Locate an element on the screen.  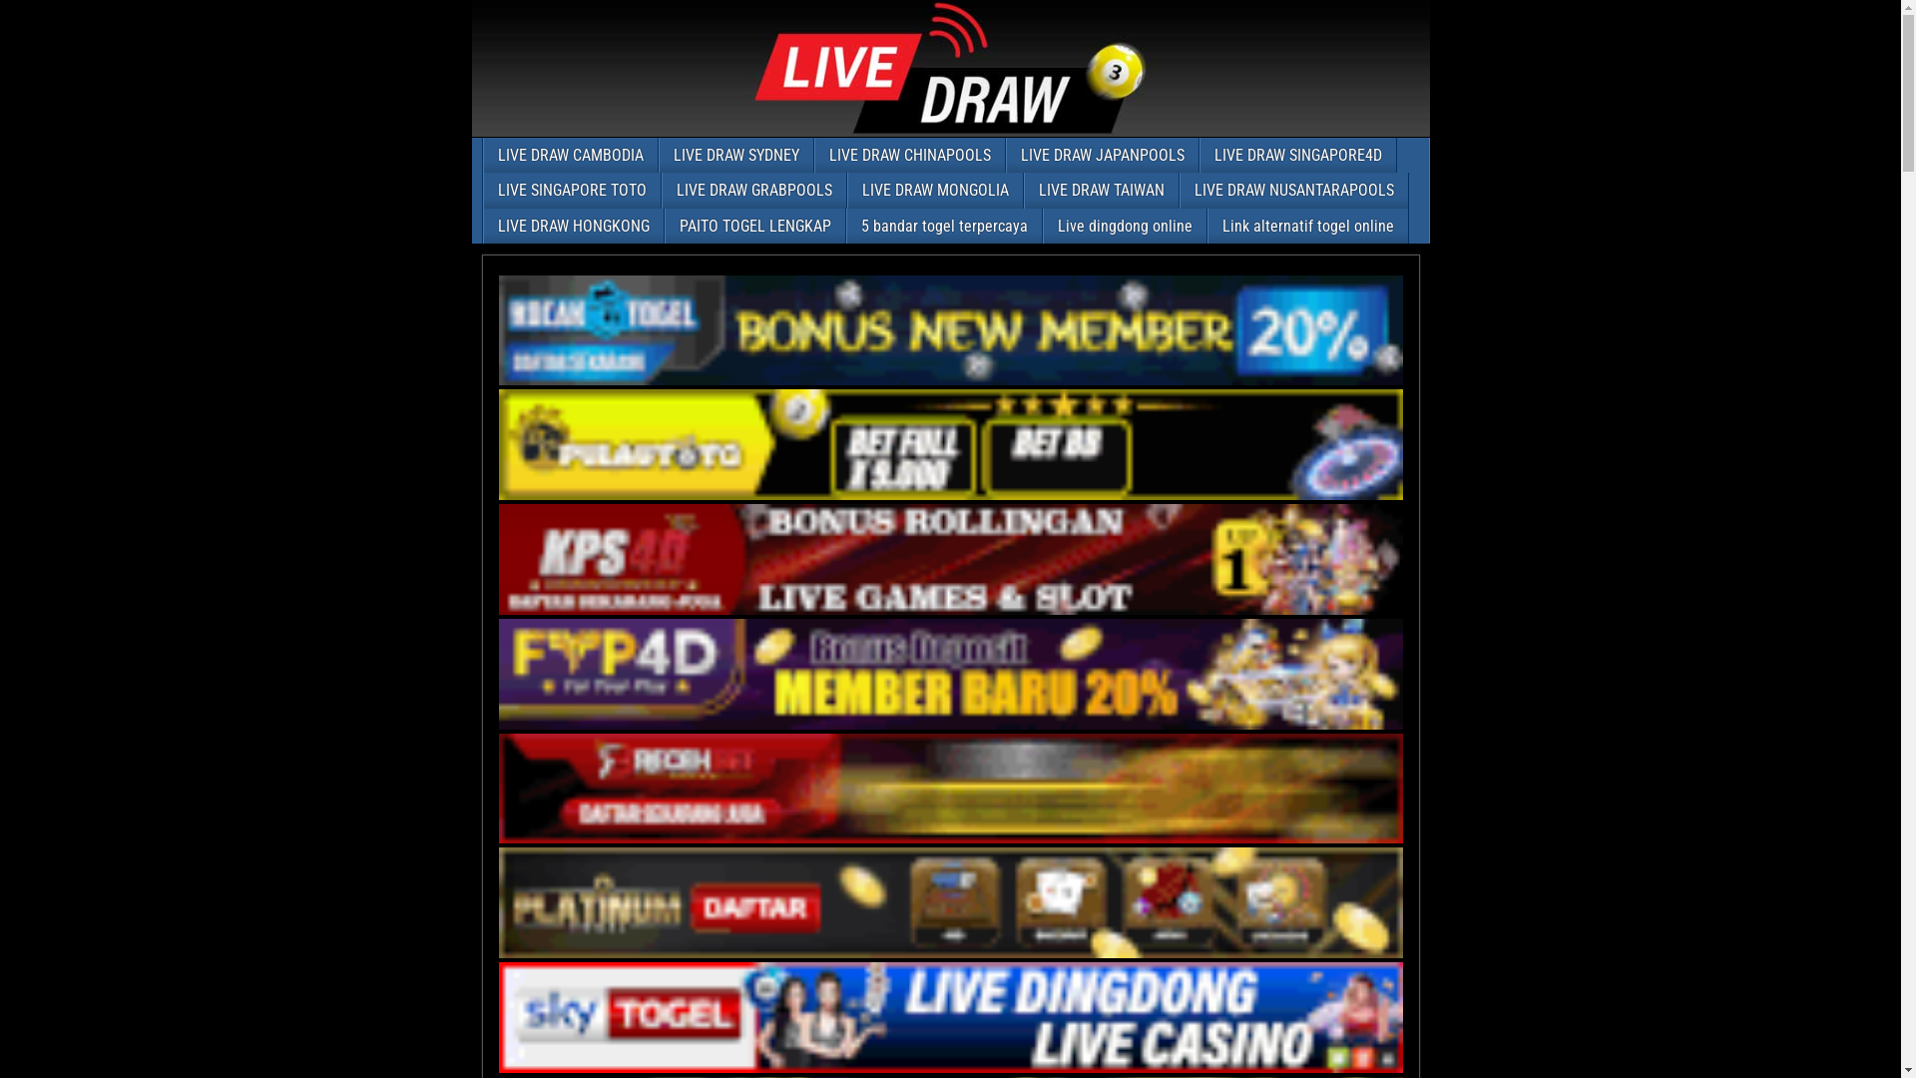
KOCAKTOGEL | BANDAR TOTO MACAU is located at coordinates (951, 331).